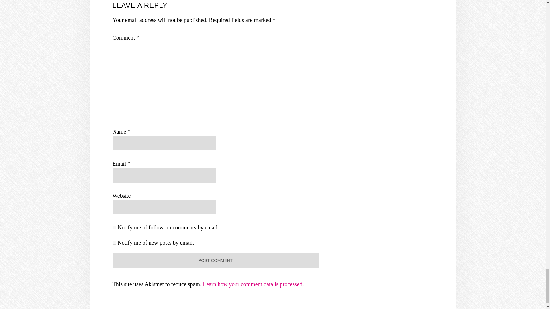 Image resolution: width=550 pixels, height=309 pixels. What do you see at coordinates (114, 228) in the screenshot?
I see `subscribe` at bounding box center [114, 228].